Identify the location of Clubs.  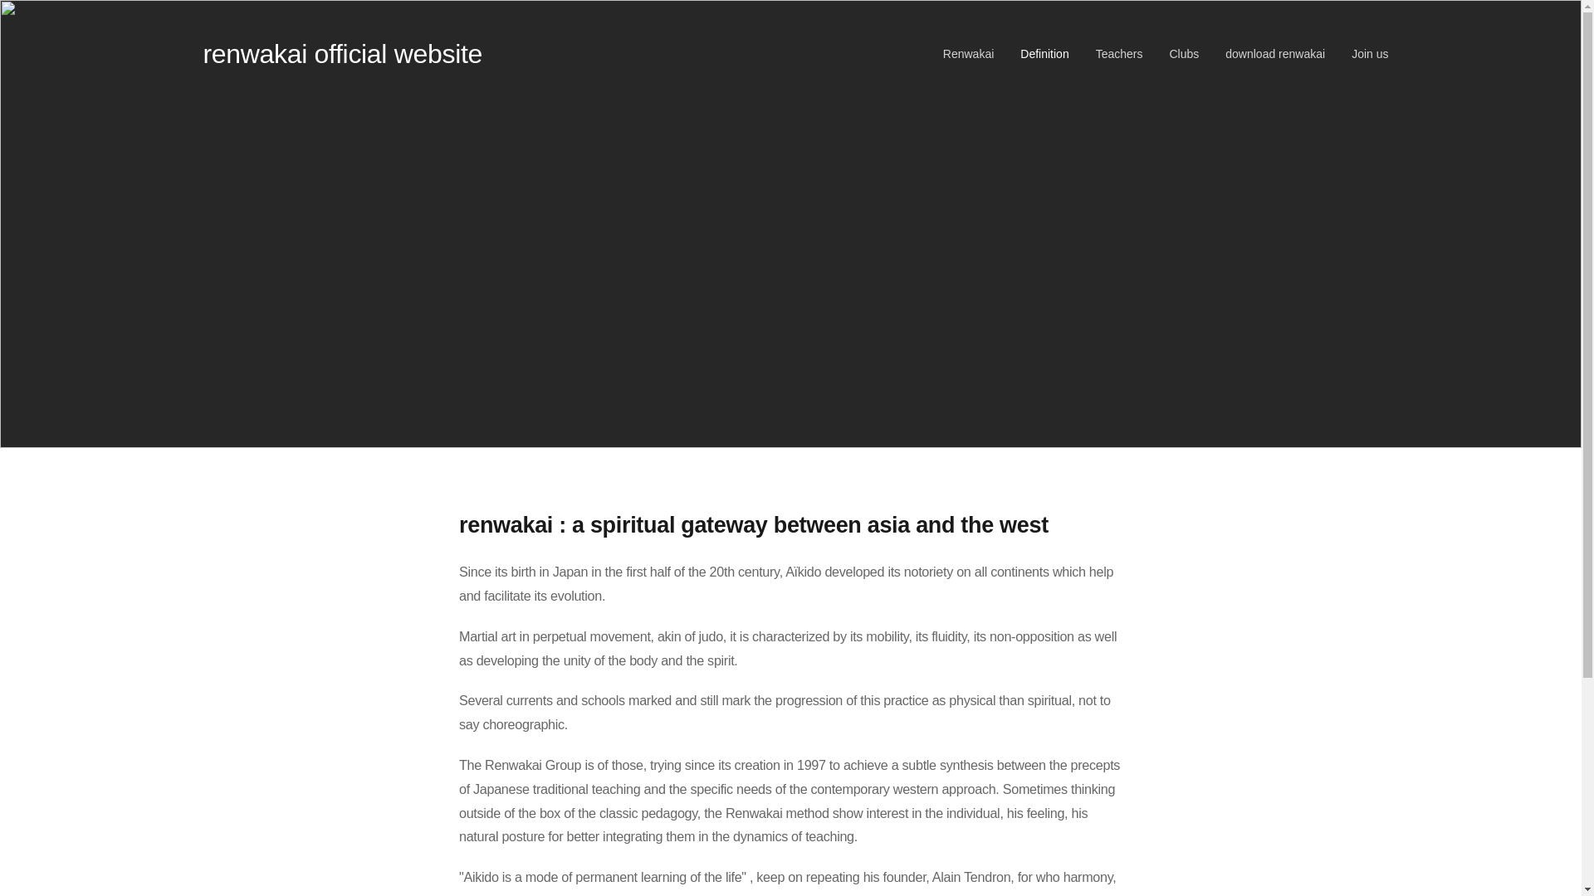
(1184, 53).